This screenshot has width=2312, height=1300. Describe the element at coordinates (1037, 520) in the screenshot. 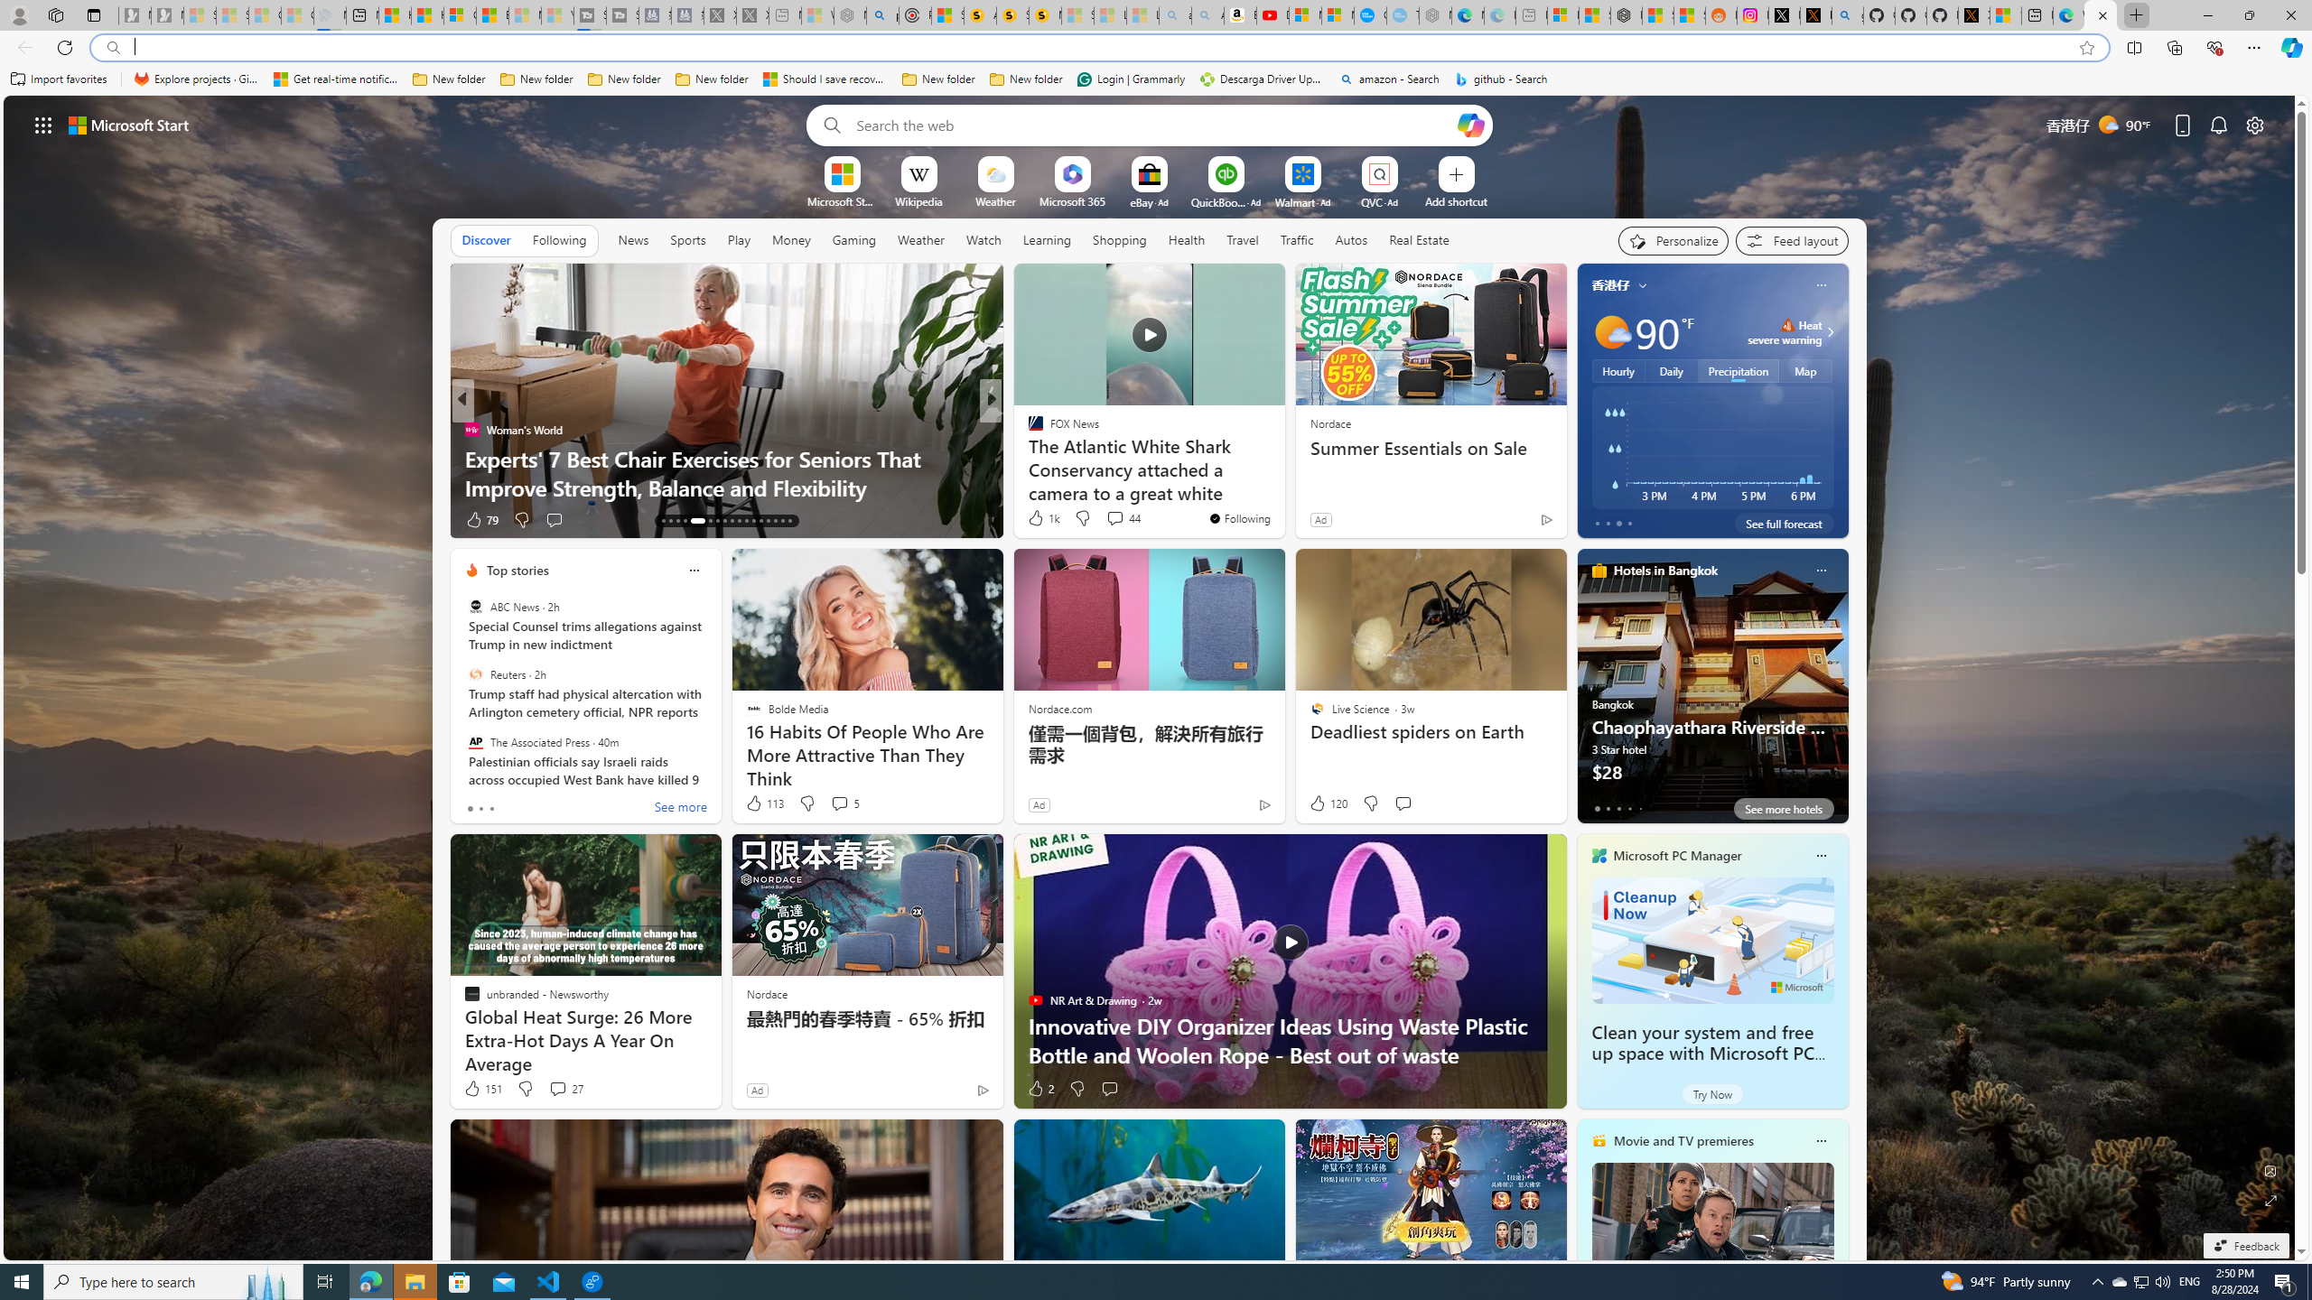

I see `33 Like` at that location.